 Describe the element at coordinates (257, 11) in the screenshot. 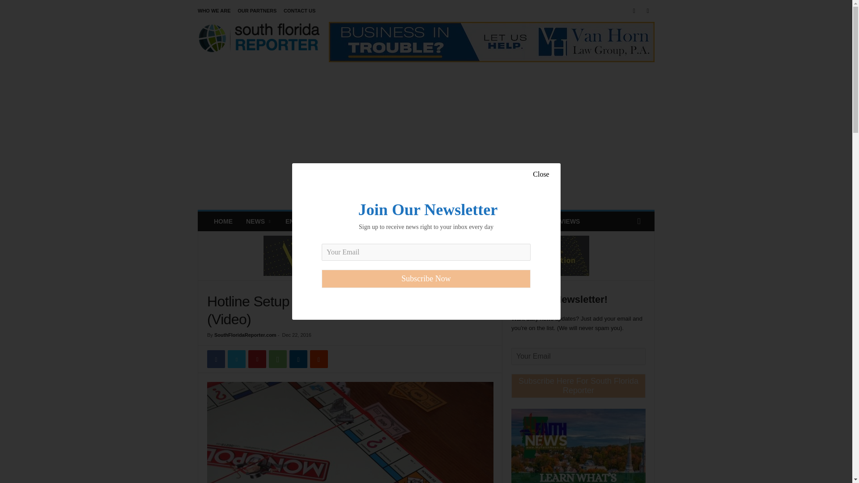

I see `OUR PARTNERS` at that location.